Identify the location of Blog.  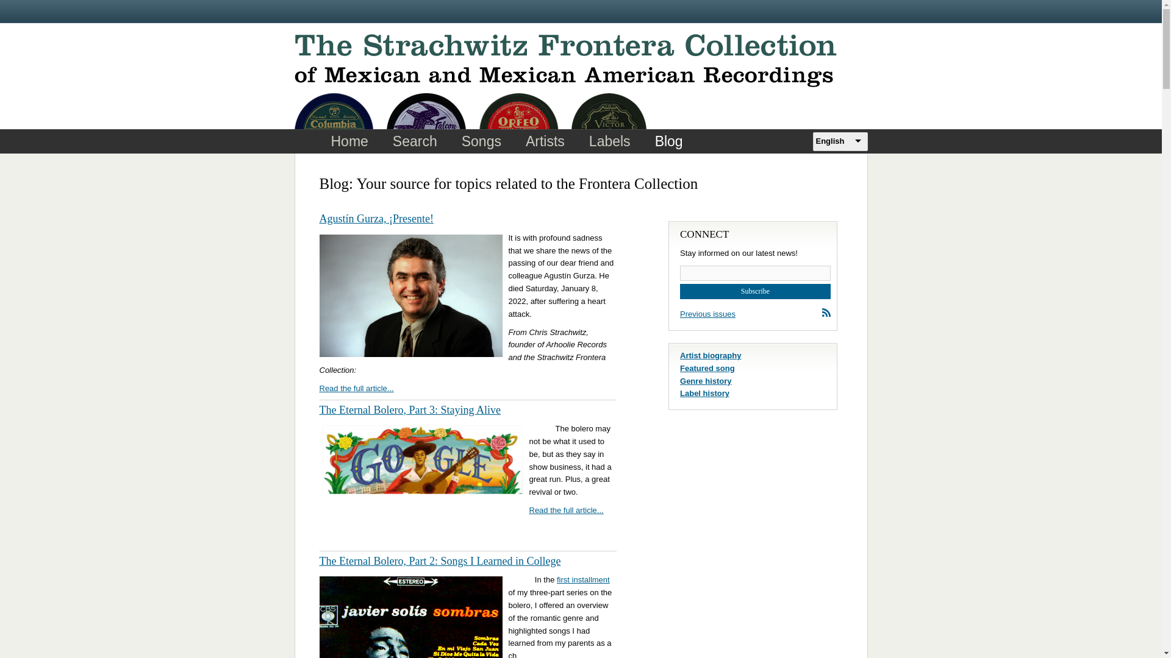
(669, 140).